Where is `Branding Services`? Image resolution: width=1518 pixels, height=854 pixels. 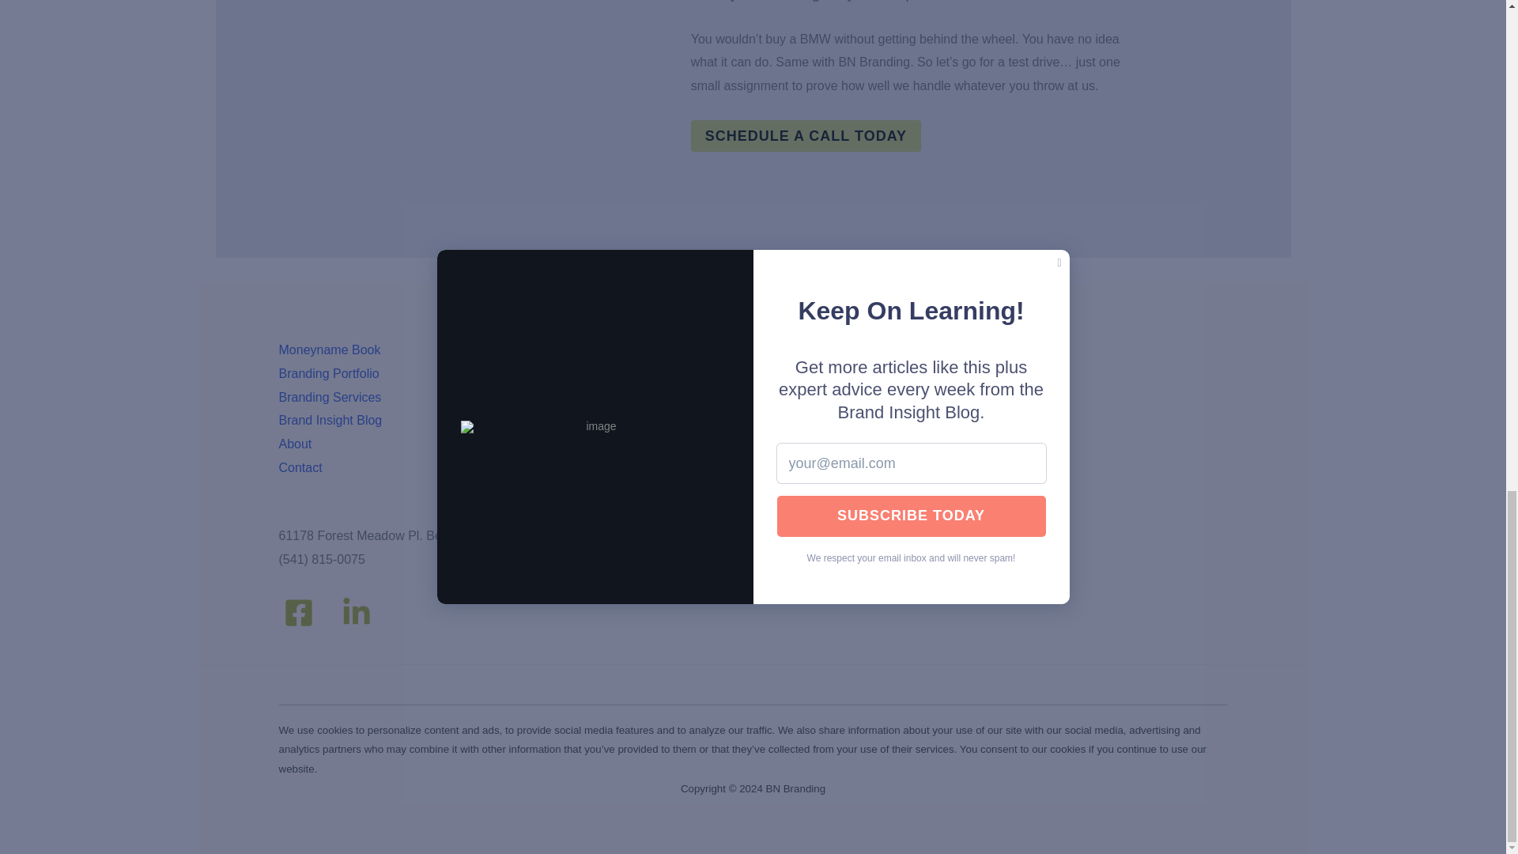
Branding Services is located at coordinates (329, 395).